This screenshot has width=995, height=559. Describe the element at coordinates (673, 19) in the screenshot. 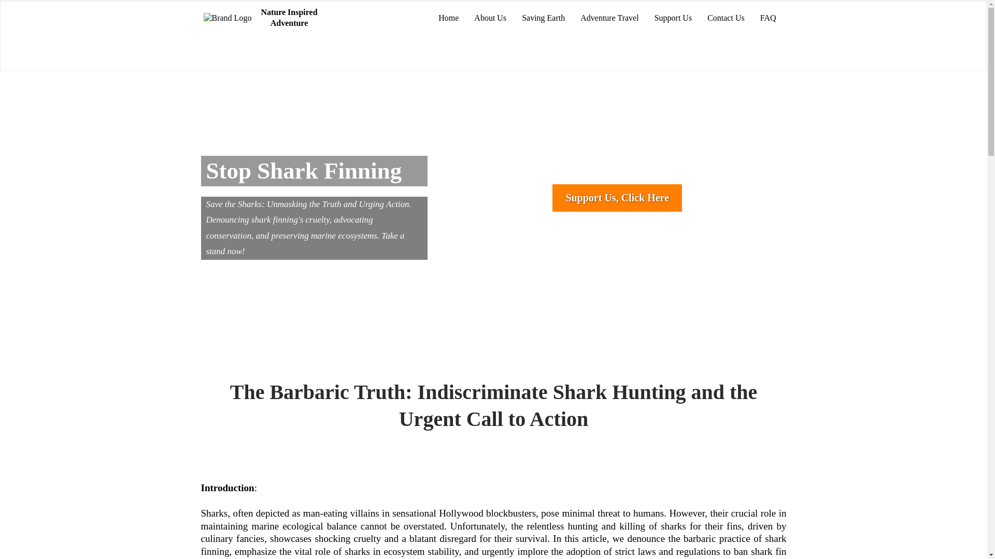

I see `Support Us` at that location.